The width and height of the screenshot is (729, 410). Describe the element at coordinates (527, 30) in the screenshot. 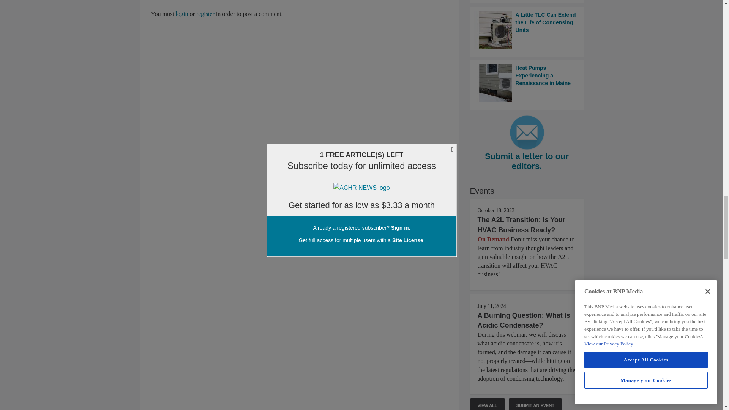

I see `A Little TLC Can Extend the Life of Condensing Units` at that location.